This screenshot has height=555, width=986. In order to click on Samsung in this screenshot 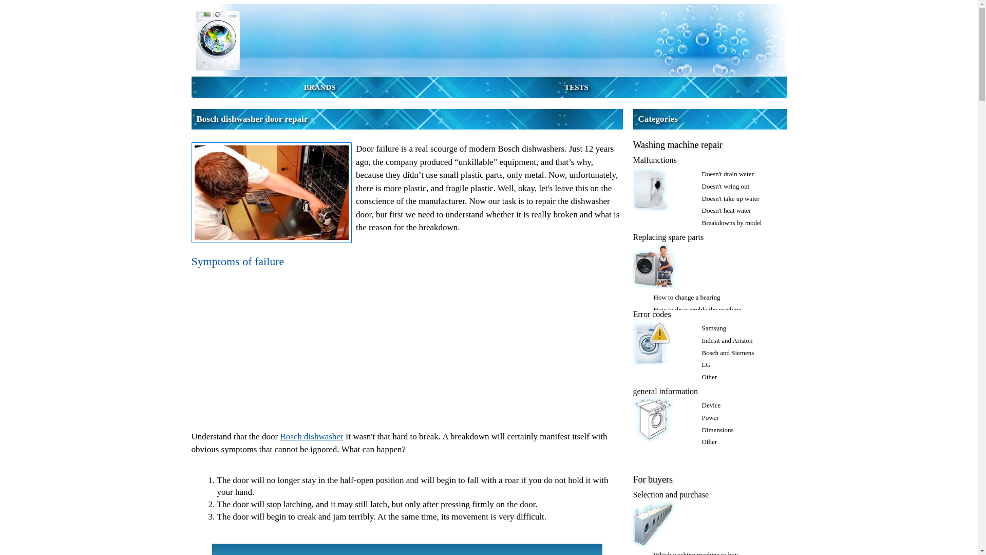, I will do `click(713, 328)`.